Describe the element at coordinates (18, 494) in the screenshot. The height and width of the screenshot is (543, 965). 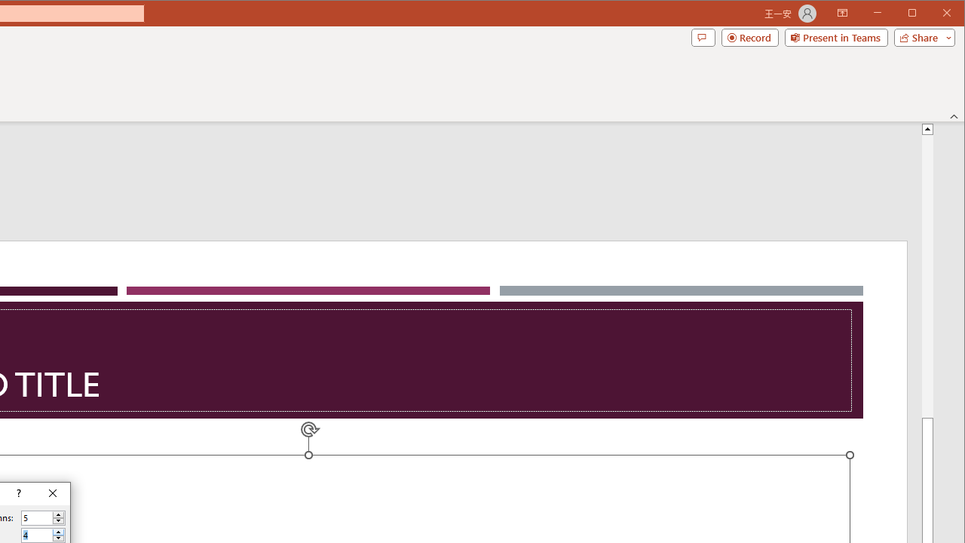
I see `Context help` at that location.